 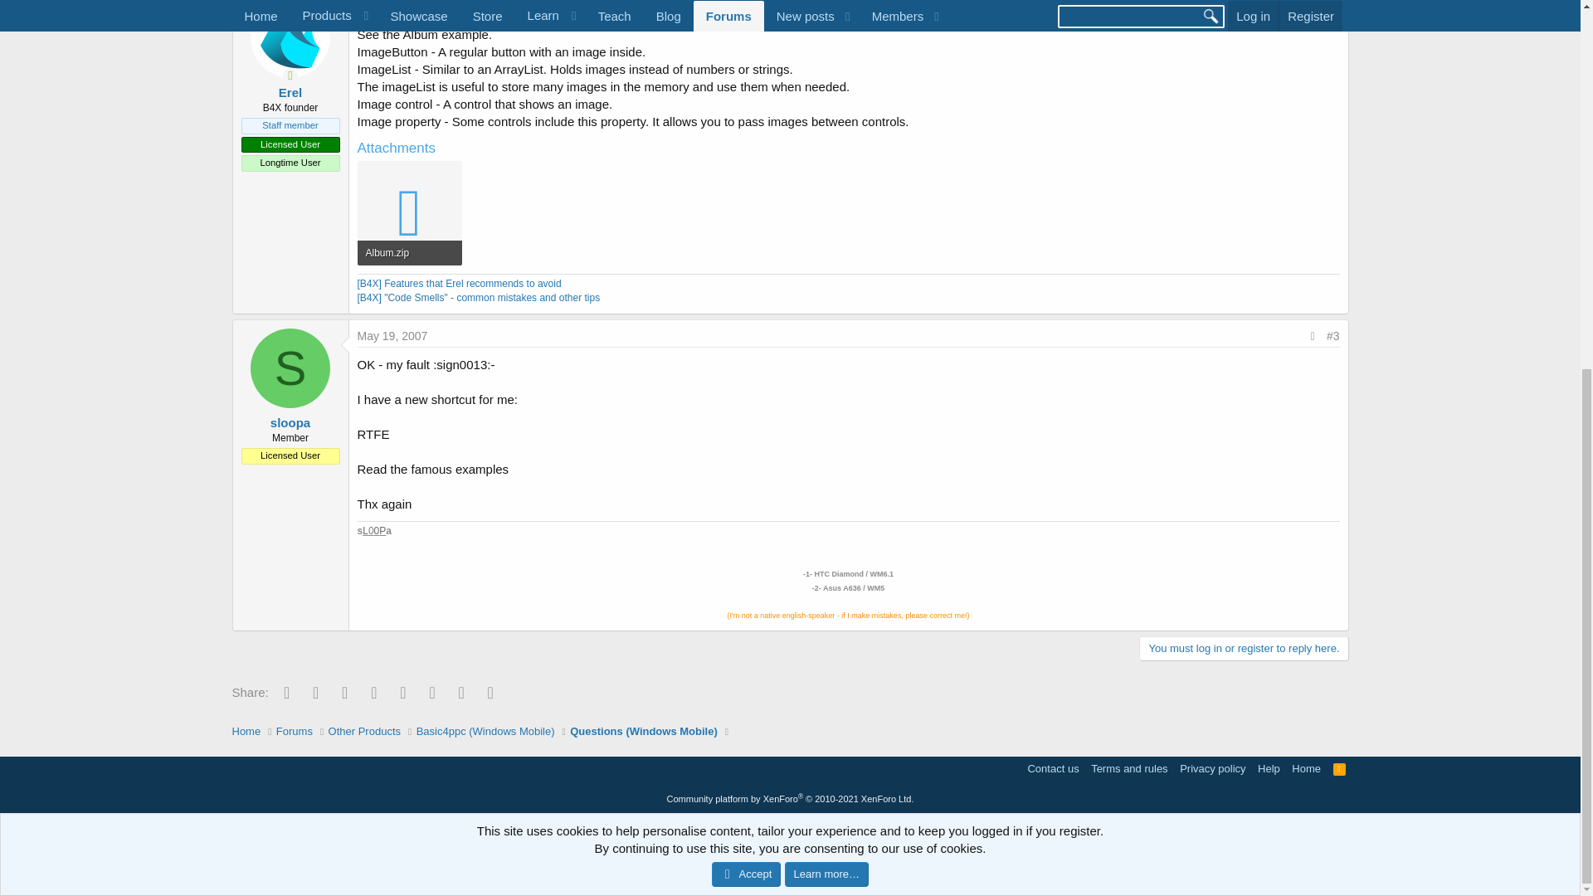 I want to click on RSS, so click(x=1339, y=768).